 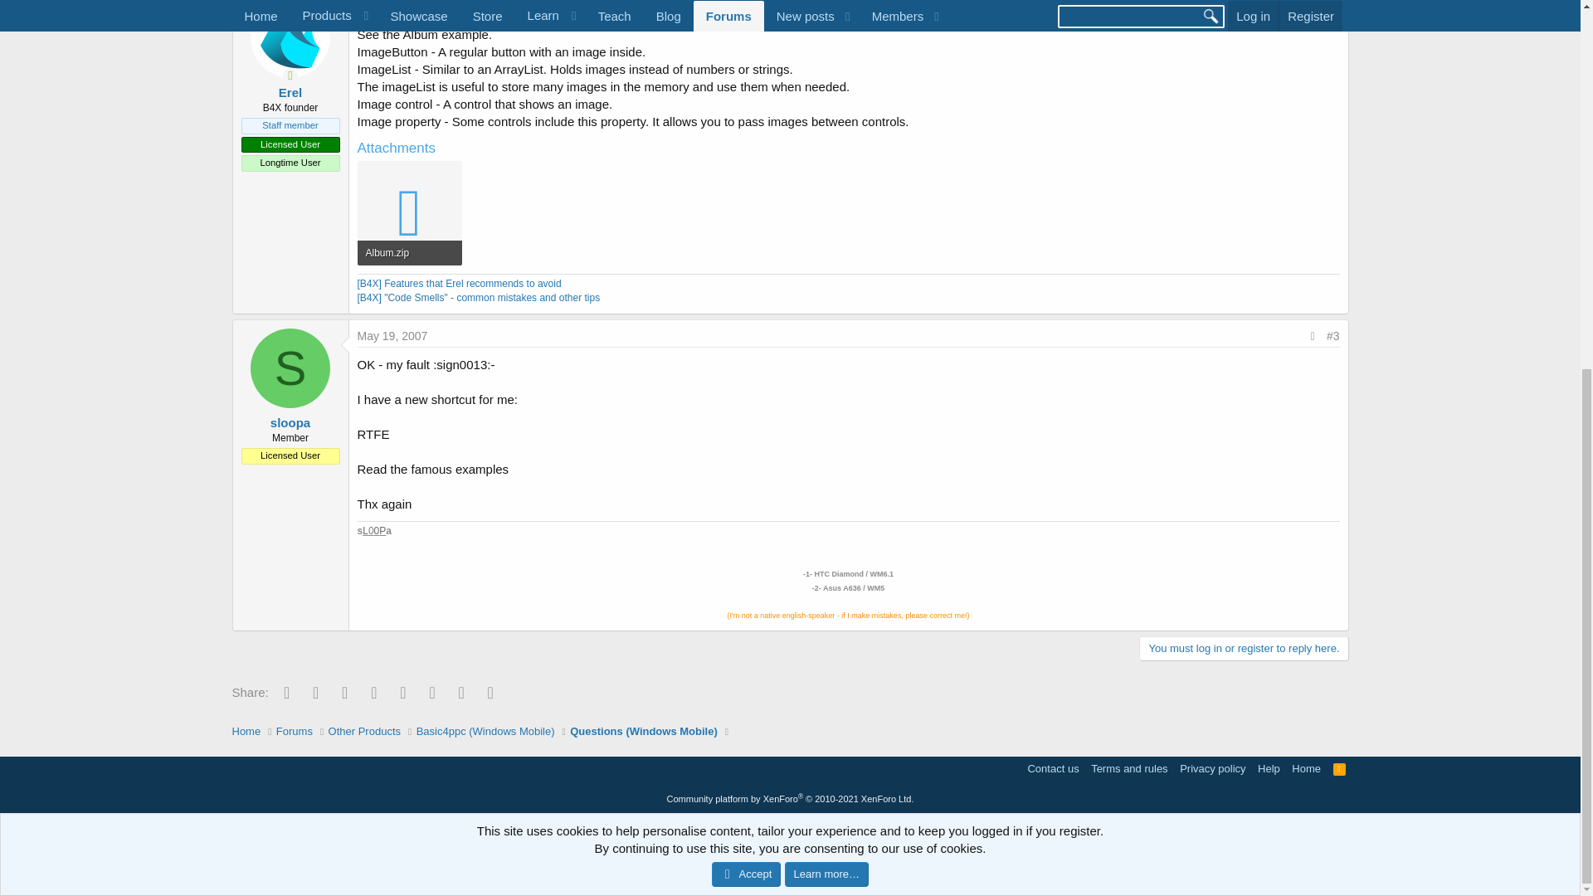 I want to click on RSS, so click(x=1339, y=768).